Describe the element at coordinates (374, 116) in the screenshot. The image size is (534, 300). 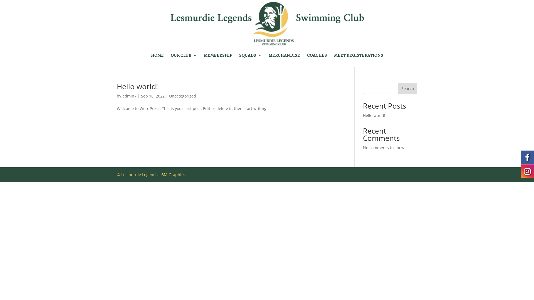
I see `Hello world!` at that location.